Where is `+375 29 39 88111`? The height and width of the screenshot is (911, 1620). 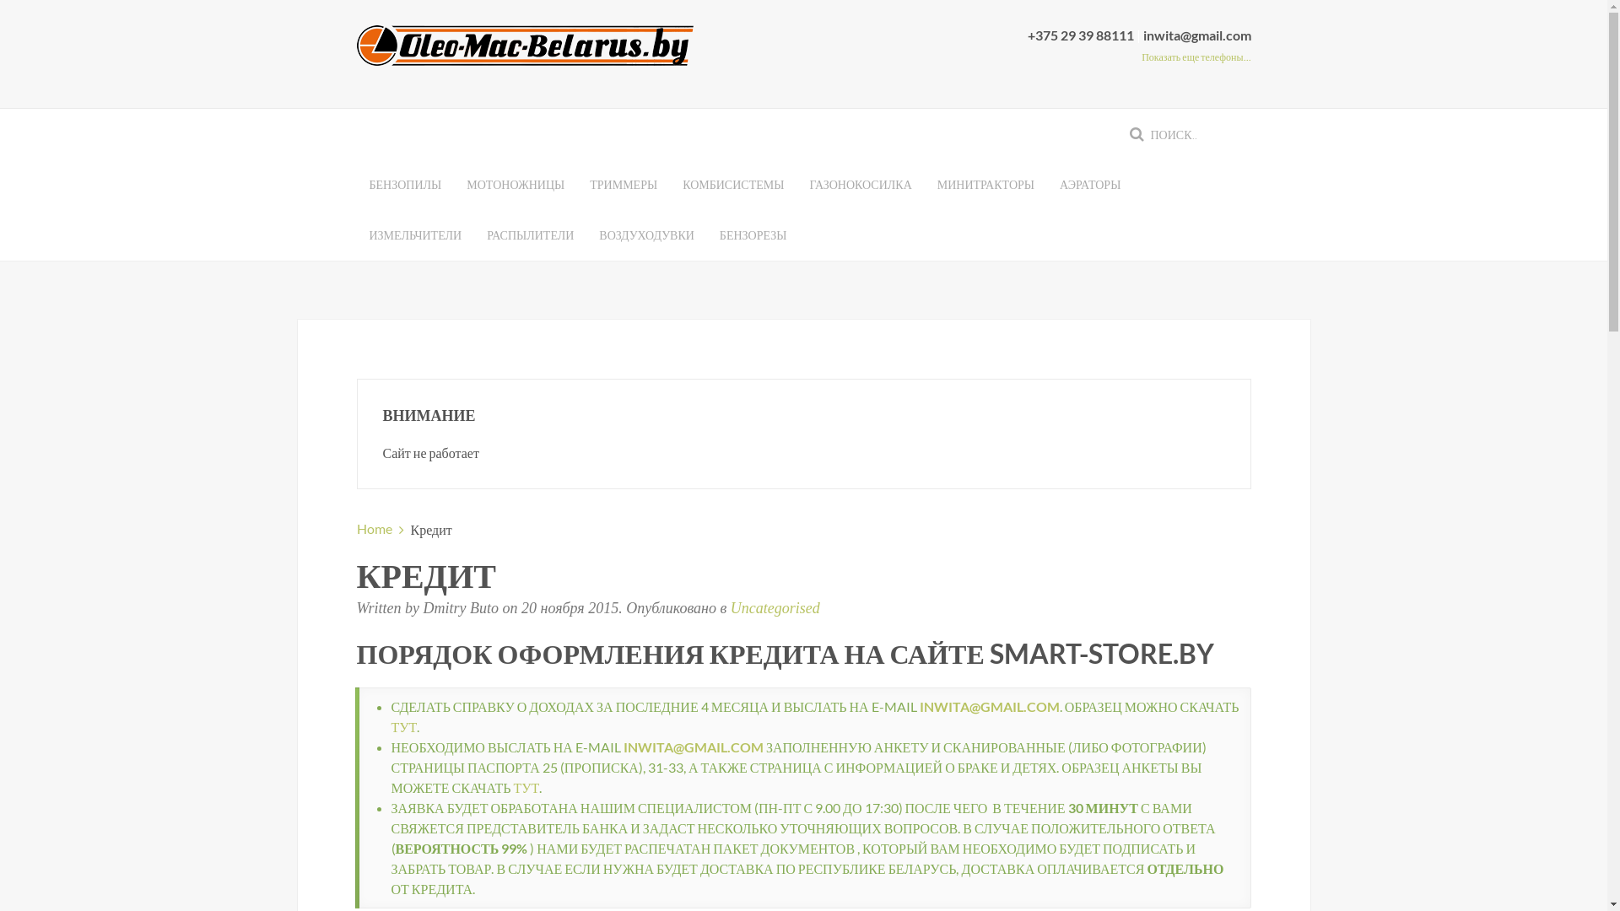 +375 29 39 88111 is located at coordinates (1082, 35).